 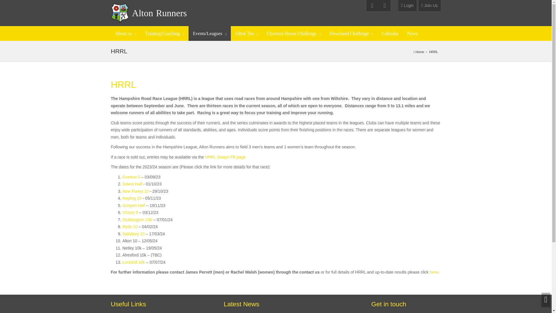 I want to click on News, so click(x=412, y=33).